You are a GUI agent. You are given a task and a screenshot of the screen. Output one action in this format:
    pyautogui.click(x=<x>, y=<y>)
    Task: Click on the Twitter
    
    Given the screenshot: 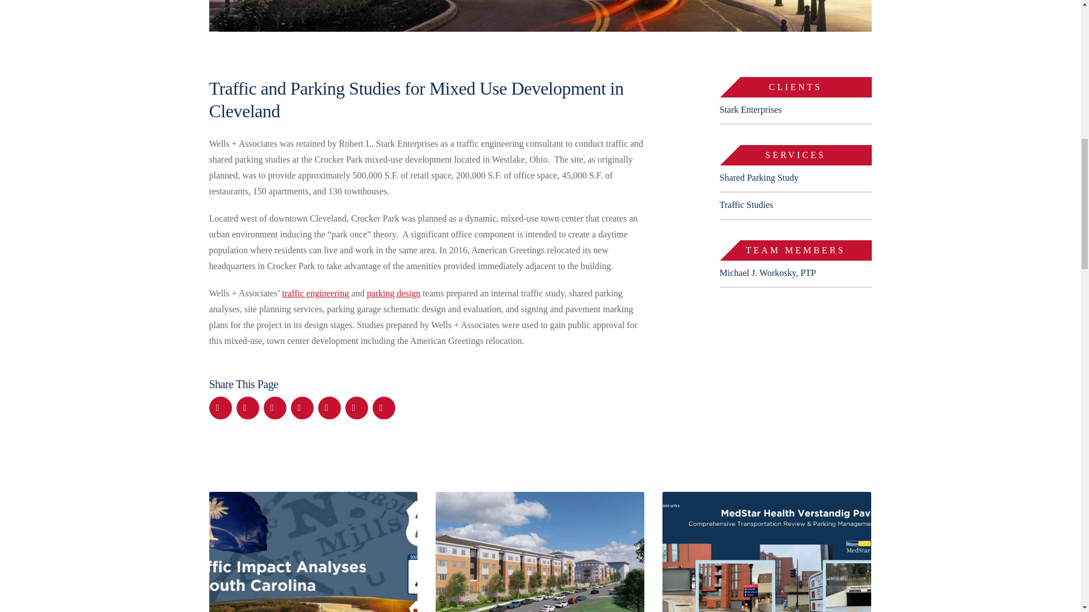 What is the action you would take?
    pyautogui.click(x=247, y=407)
    